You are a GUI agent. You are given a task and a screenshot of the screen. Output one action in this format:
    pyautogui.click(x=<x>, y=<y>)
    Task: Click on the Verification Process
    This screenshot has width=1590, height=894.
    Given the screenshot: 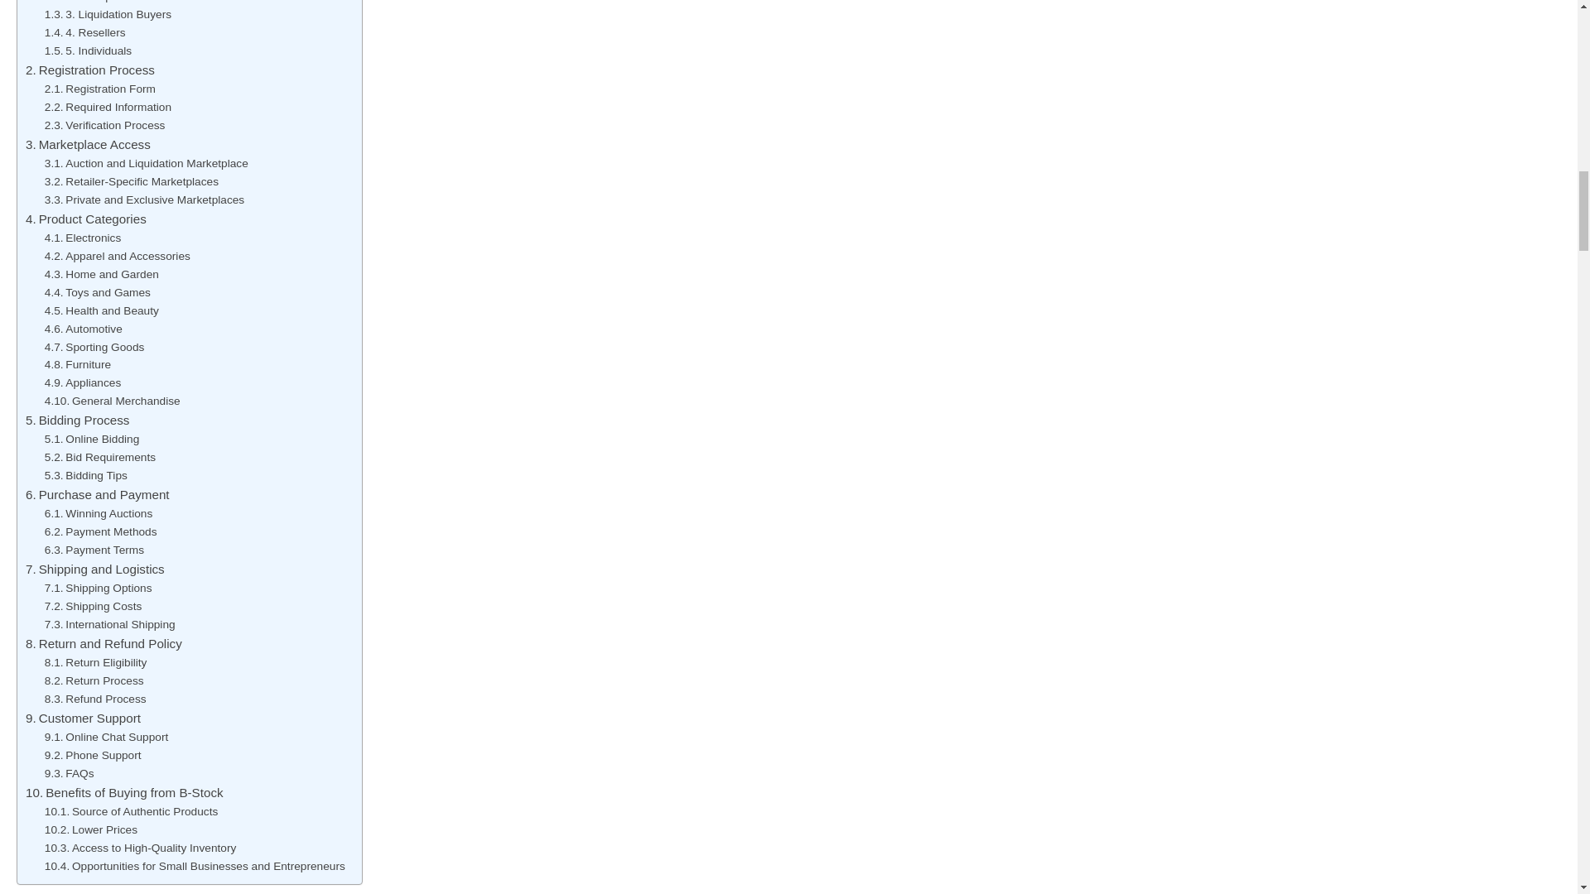 What is the action you would take?
    pyautogui.click(x=104, y=126)
    